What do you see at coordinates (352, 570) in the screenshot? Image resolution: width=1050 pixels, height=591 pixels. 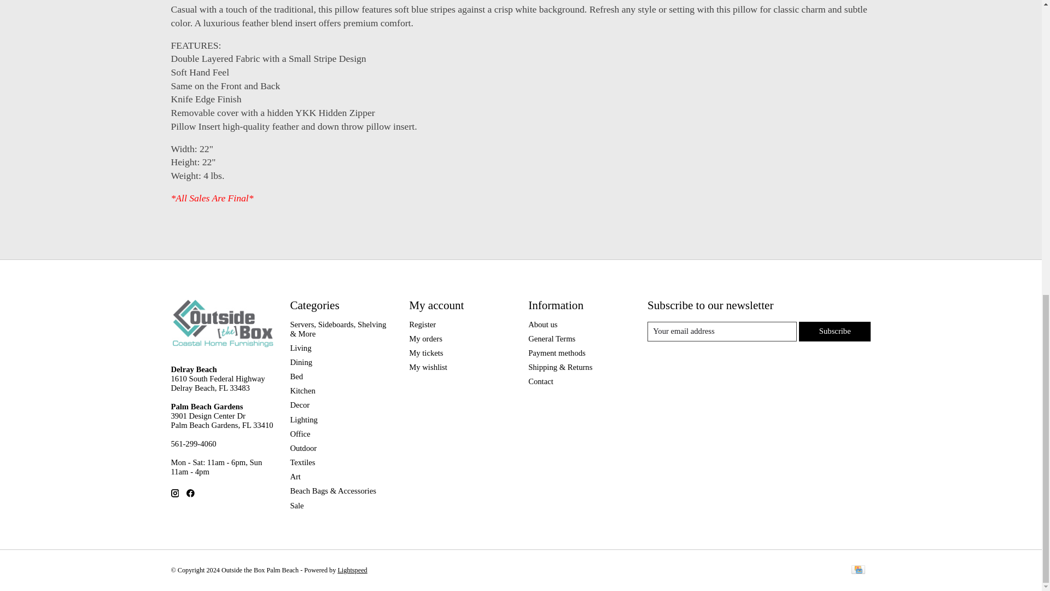 I see `Lightspeed` at bounding box center [352, 570].